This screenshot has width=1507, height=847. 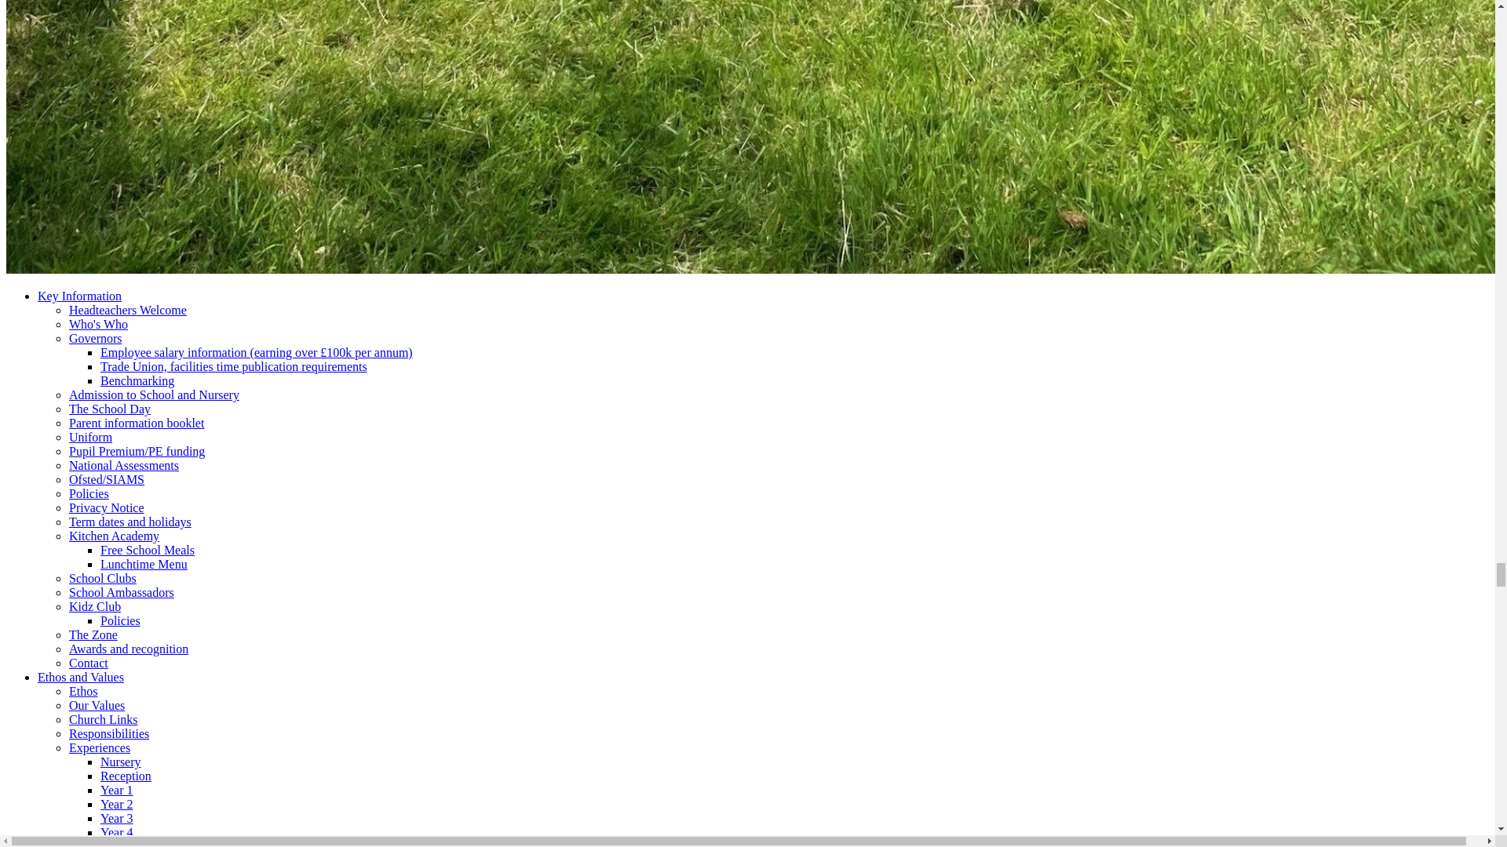 What do you see at coordinates (104, 719) in the screenshot?
I see `Church Links` at bounding box center [104, 719].